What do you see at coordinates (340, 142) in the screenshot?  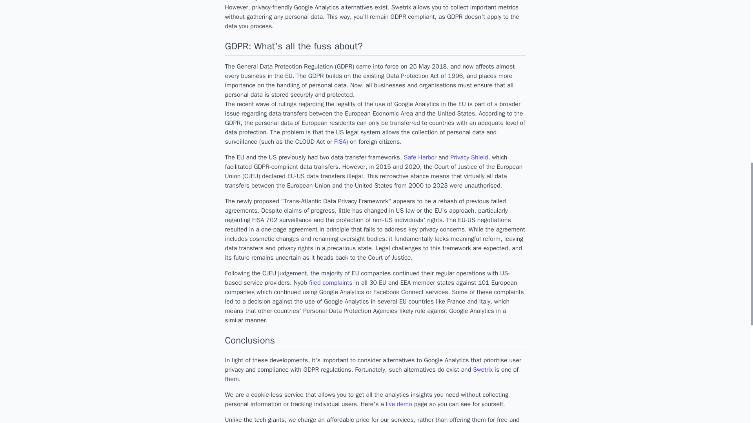 I see `FISA` at bounding box center [340, 142].